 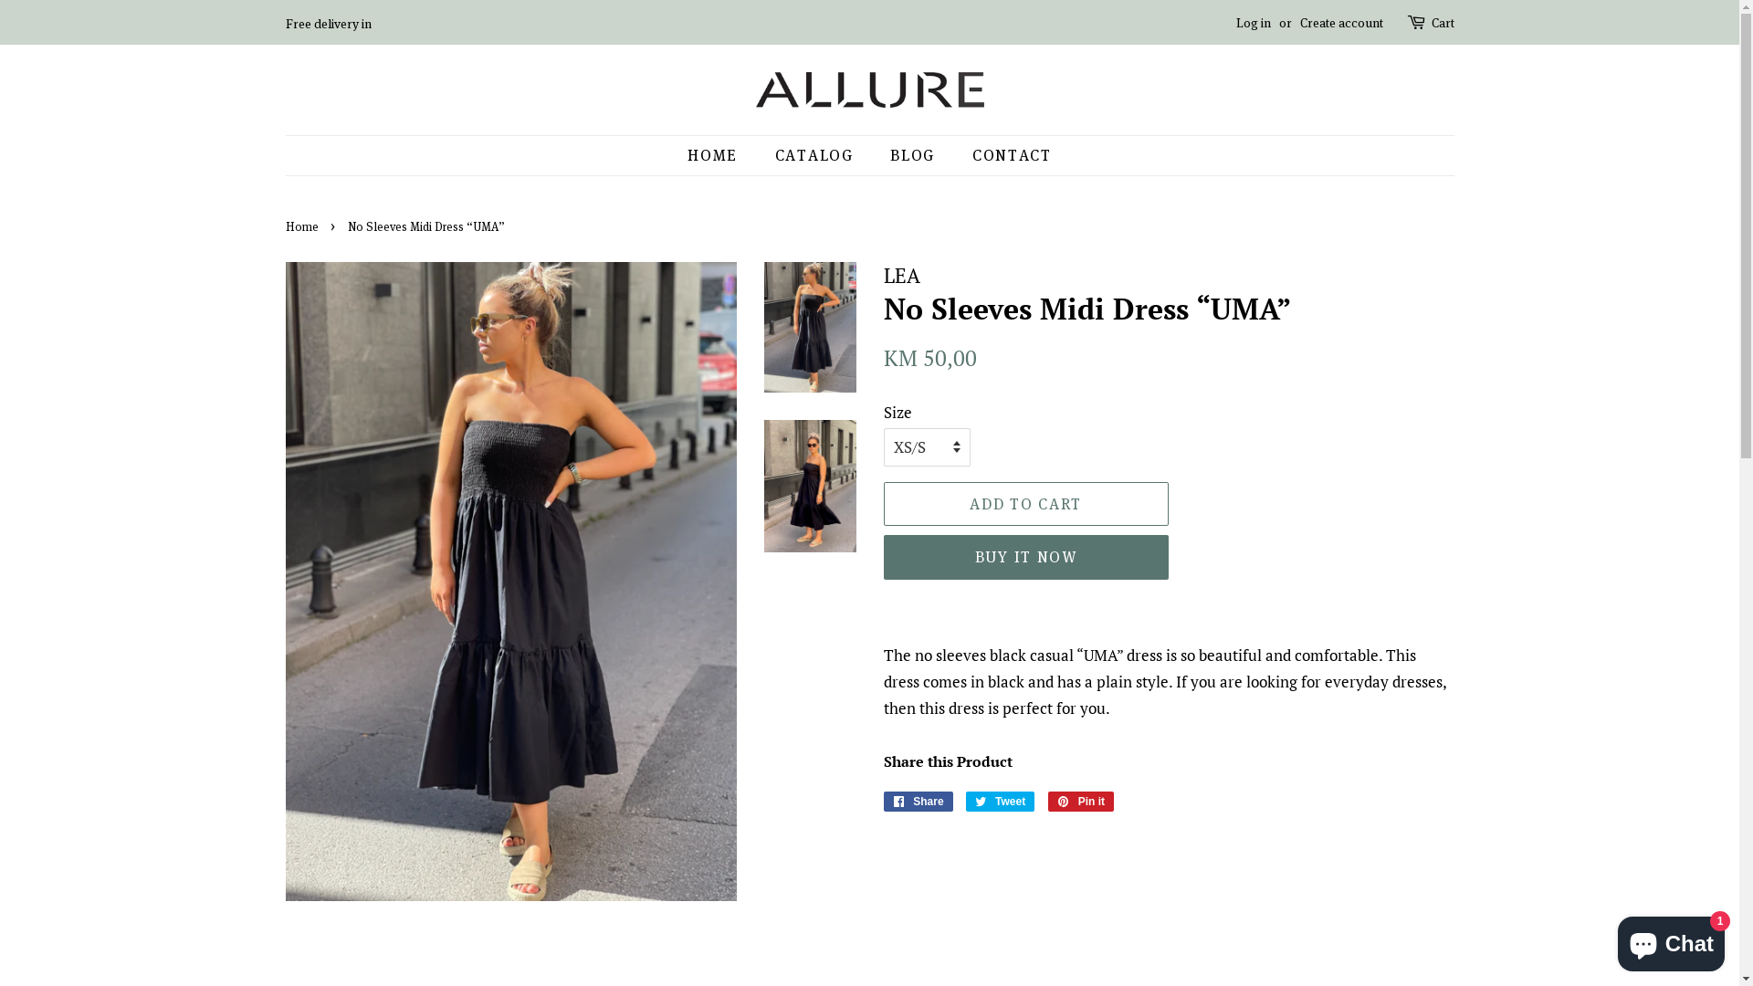 What do you see at coordinates (1001, 802) in the screenshot?
I see `Tweet
Tweet on Twitter` at bounding box center [1001, 802].